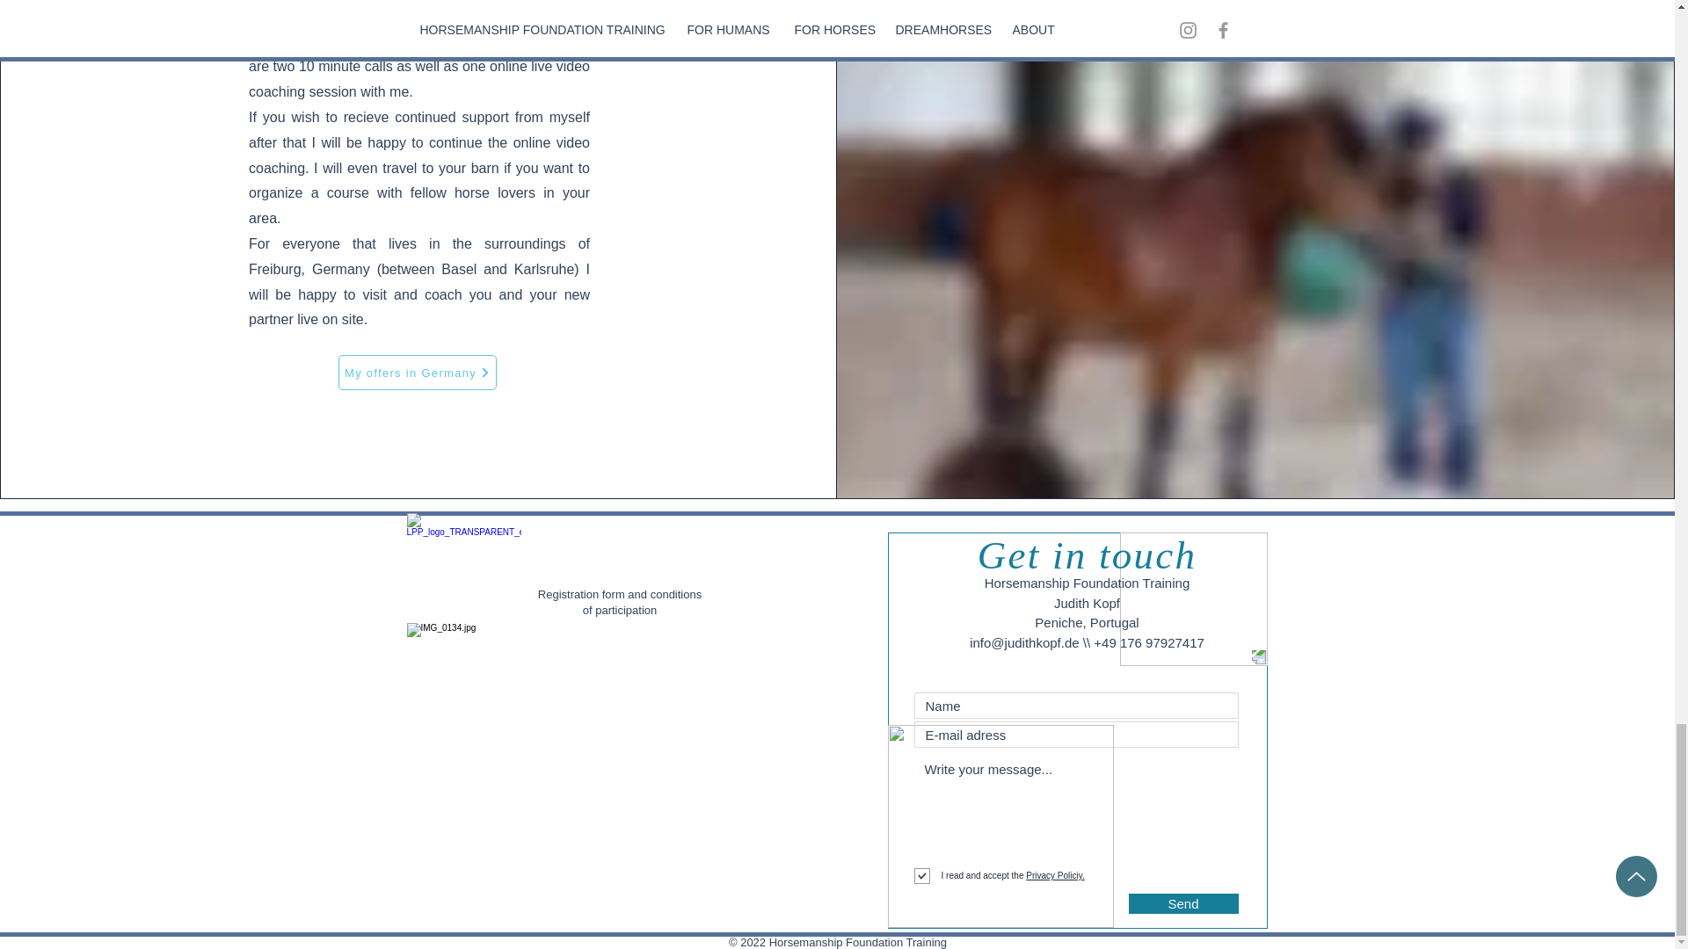  I want to click on My offers in Germany, so click(417, 372).